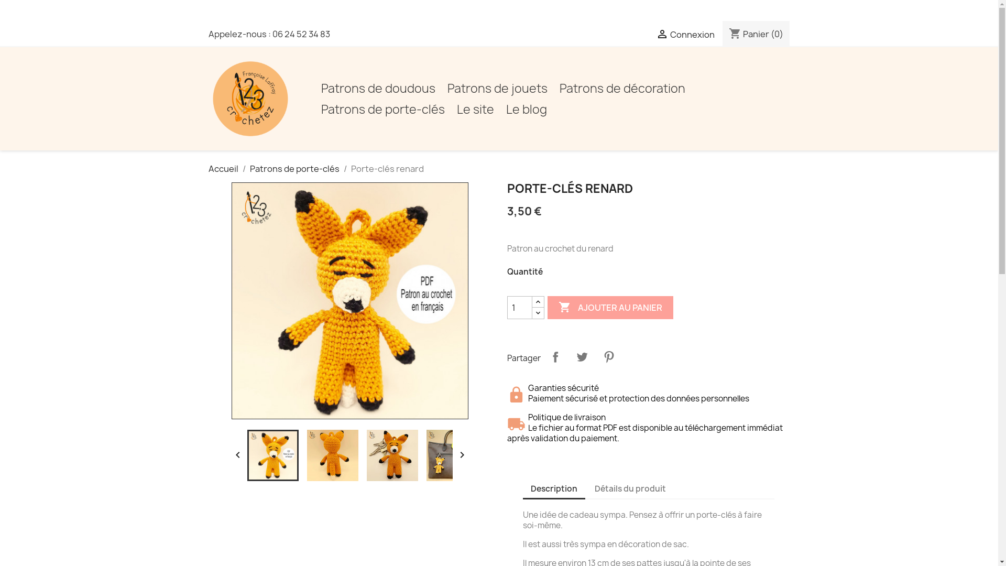  Describe the element at coordinates (476, 110) in the screenshot. I see `Le site` at that location.